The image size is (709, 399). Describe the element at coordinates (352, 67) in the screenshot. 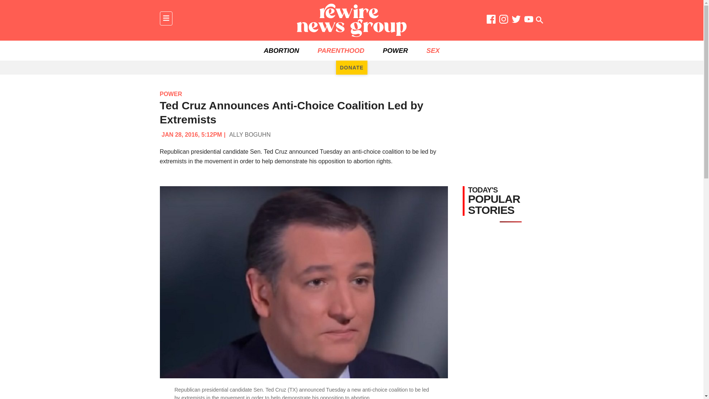

I see `DONATE` at that location.